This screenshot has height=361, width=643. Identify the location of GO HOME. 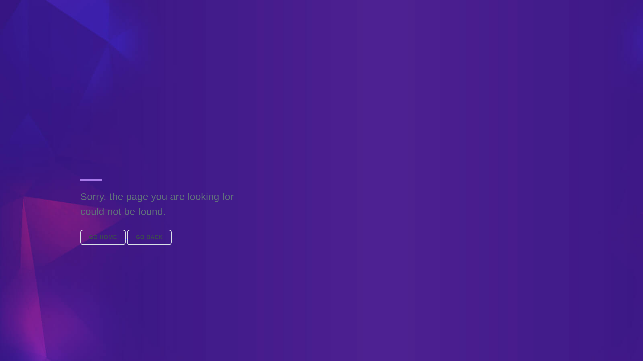
(104, 237).